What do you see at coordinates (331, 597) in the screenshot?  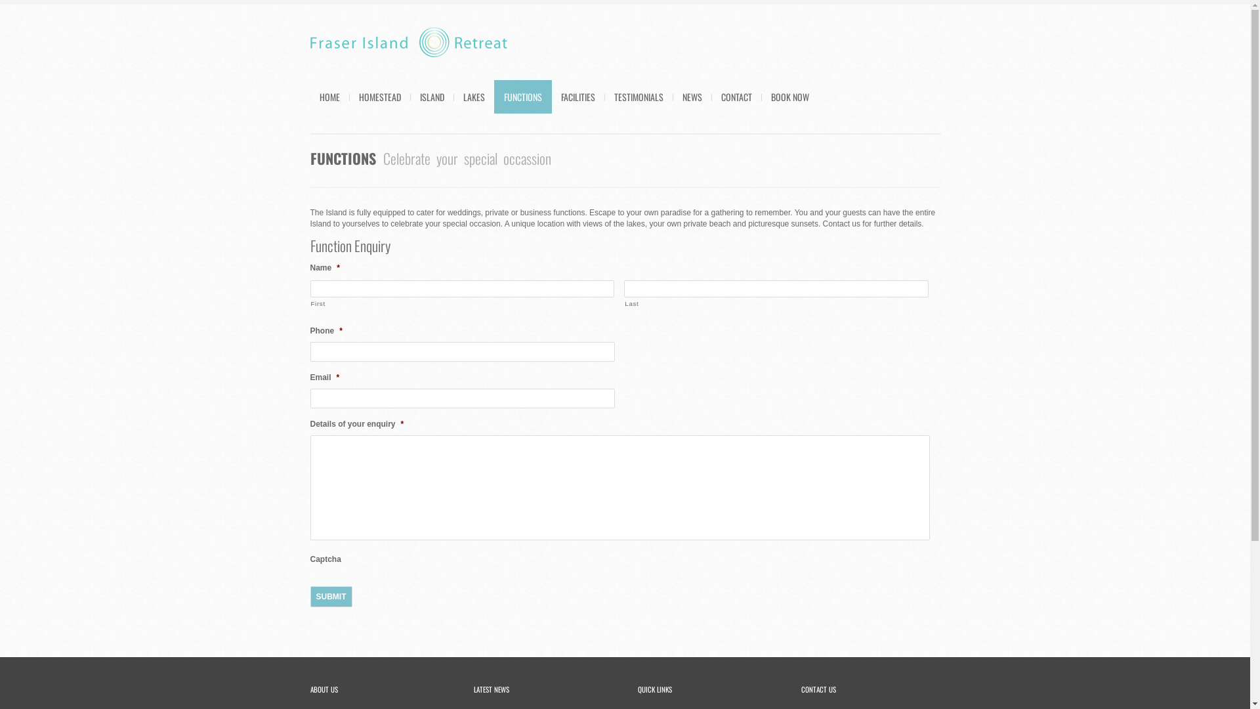 I see `Submit` at bounding box center [331, 597].